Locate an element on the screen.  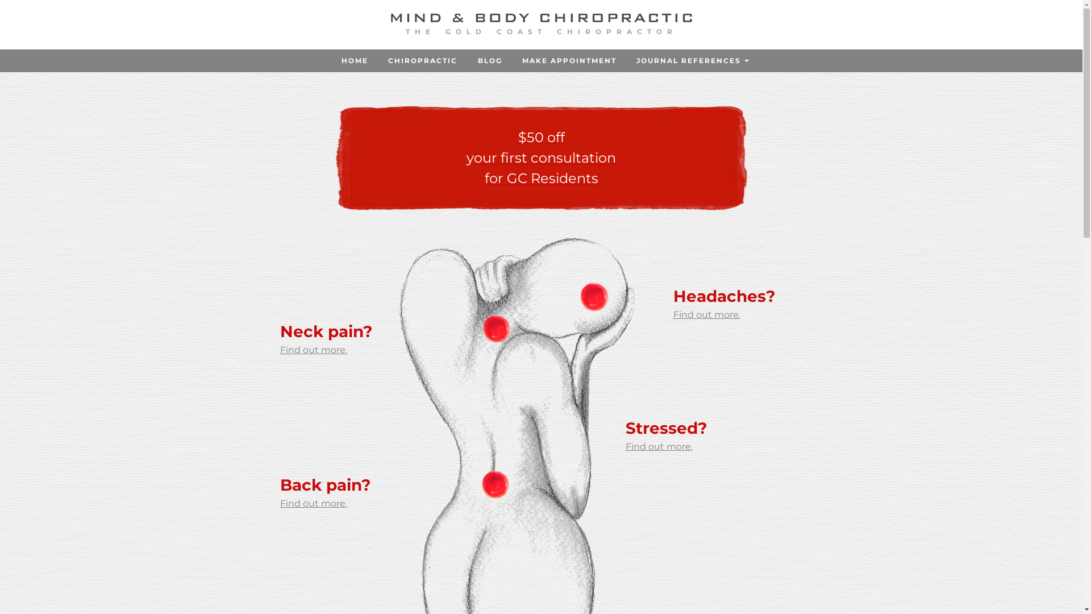
BLOG is located at coordinates (490, 61).